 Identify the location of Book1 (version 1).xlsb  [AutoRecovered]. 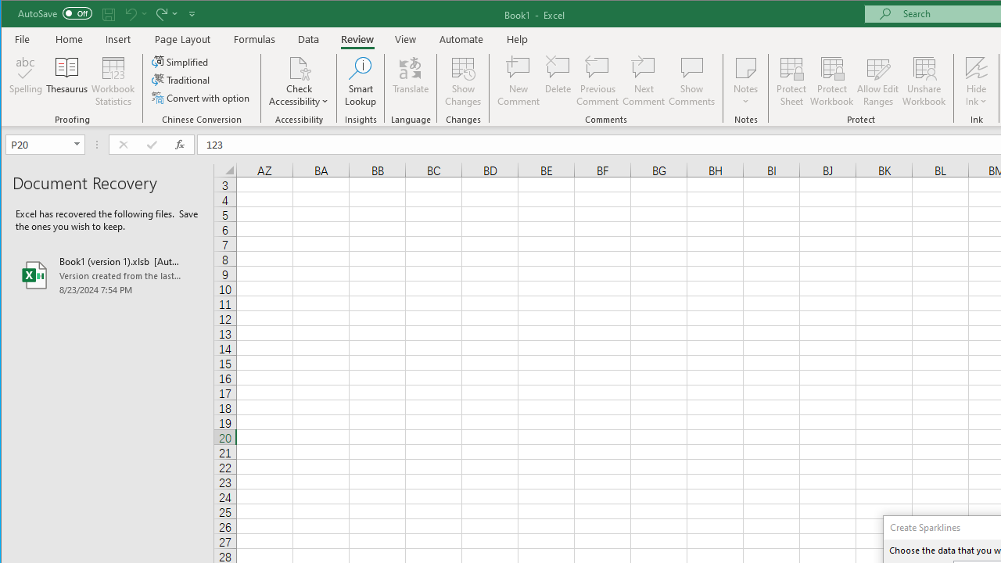
(107, 275).